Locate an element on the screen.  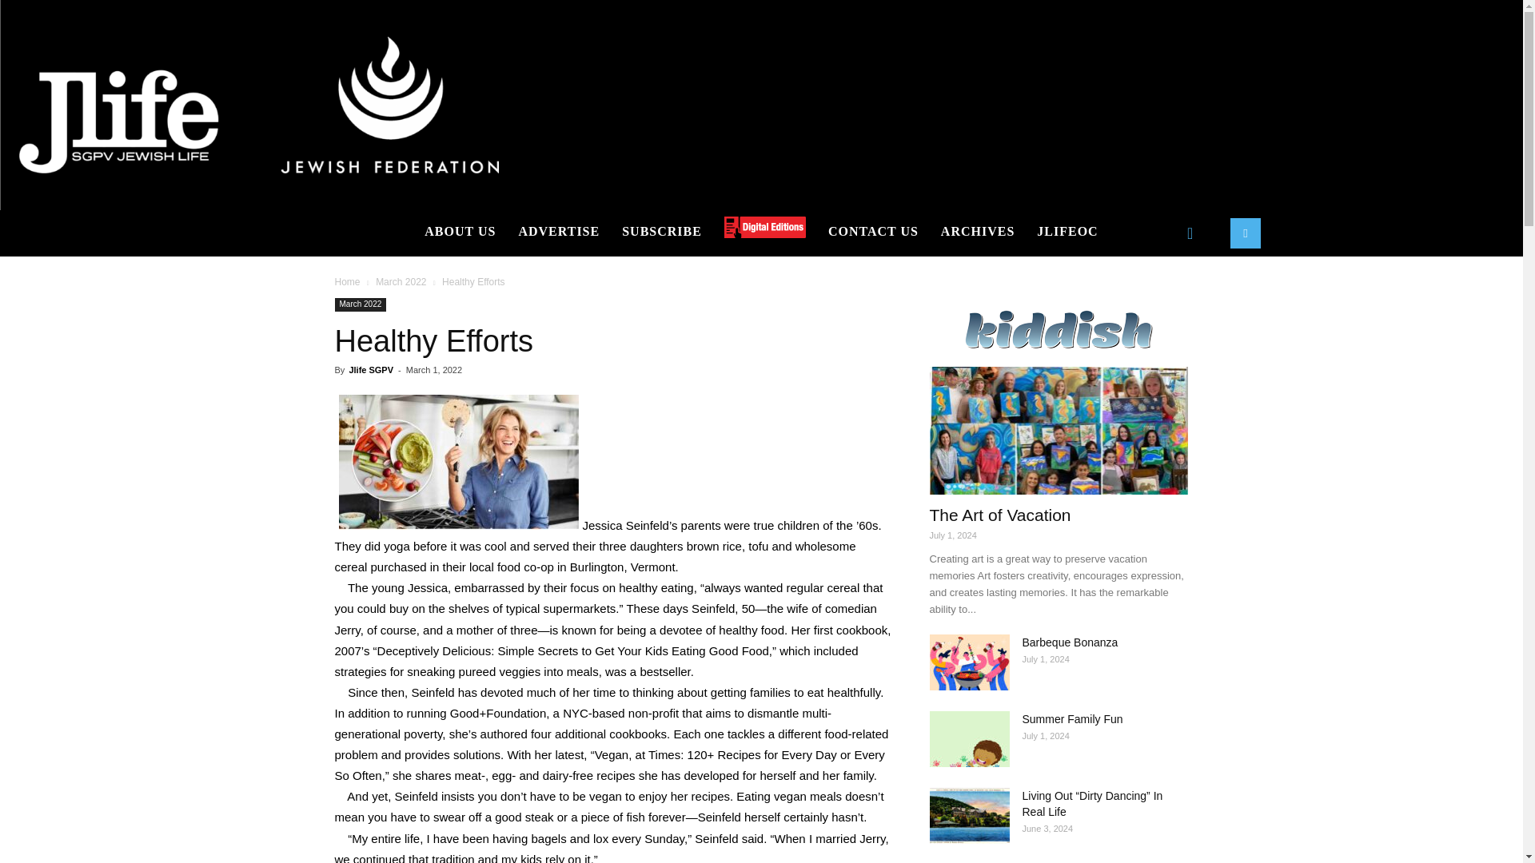
Jlife SGPV Logo is located at coordinates (259, 105).